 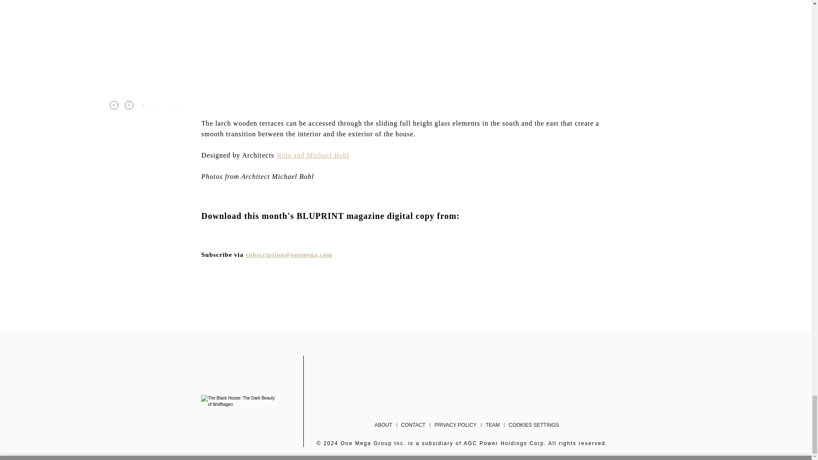 I want to click on The Black House: The Dark Beauty of Wolfhagen, so click(x=239, y=401).